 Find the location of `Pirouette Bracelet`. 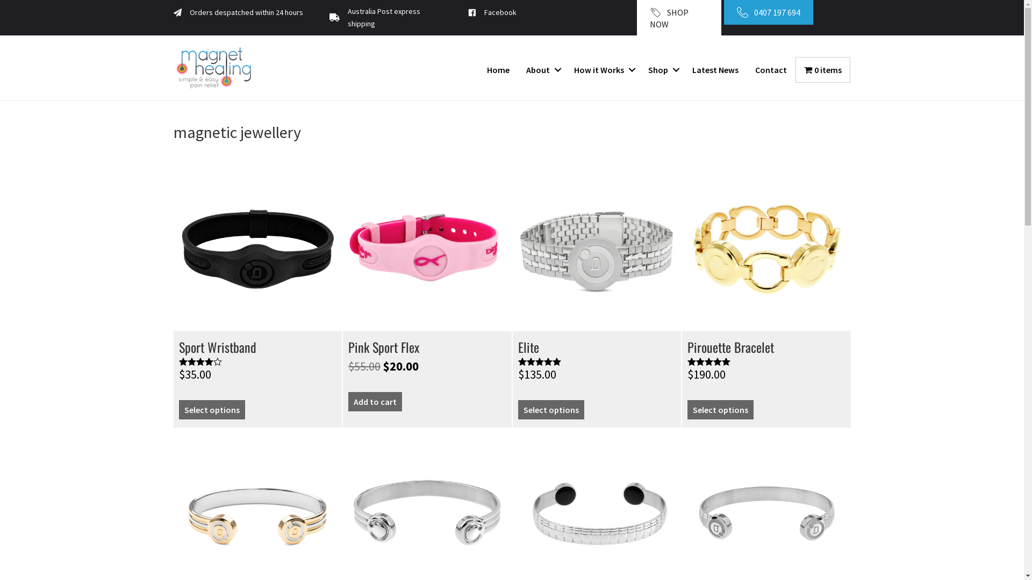

Pirouette Bracelet is located at coordinates (766, 295).